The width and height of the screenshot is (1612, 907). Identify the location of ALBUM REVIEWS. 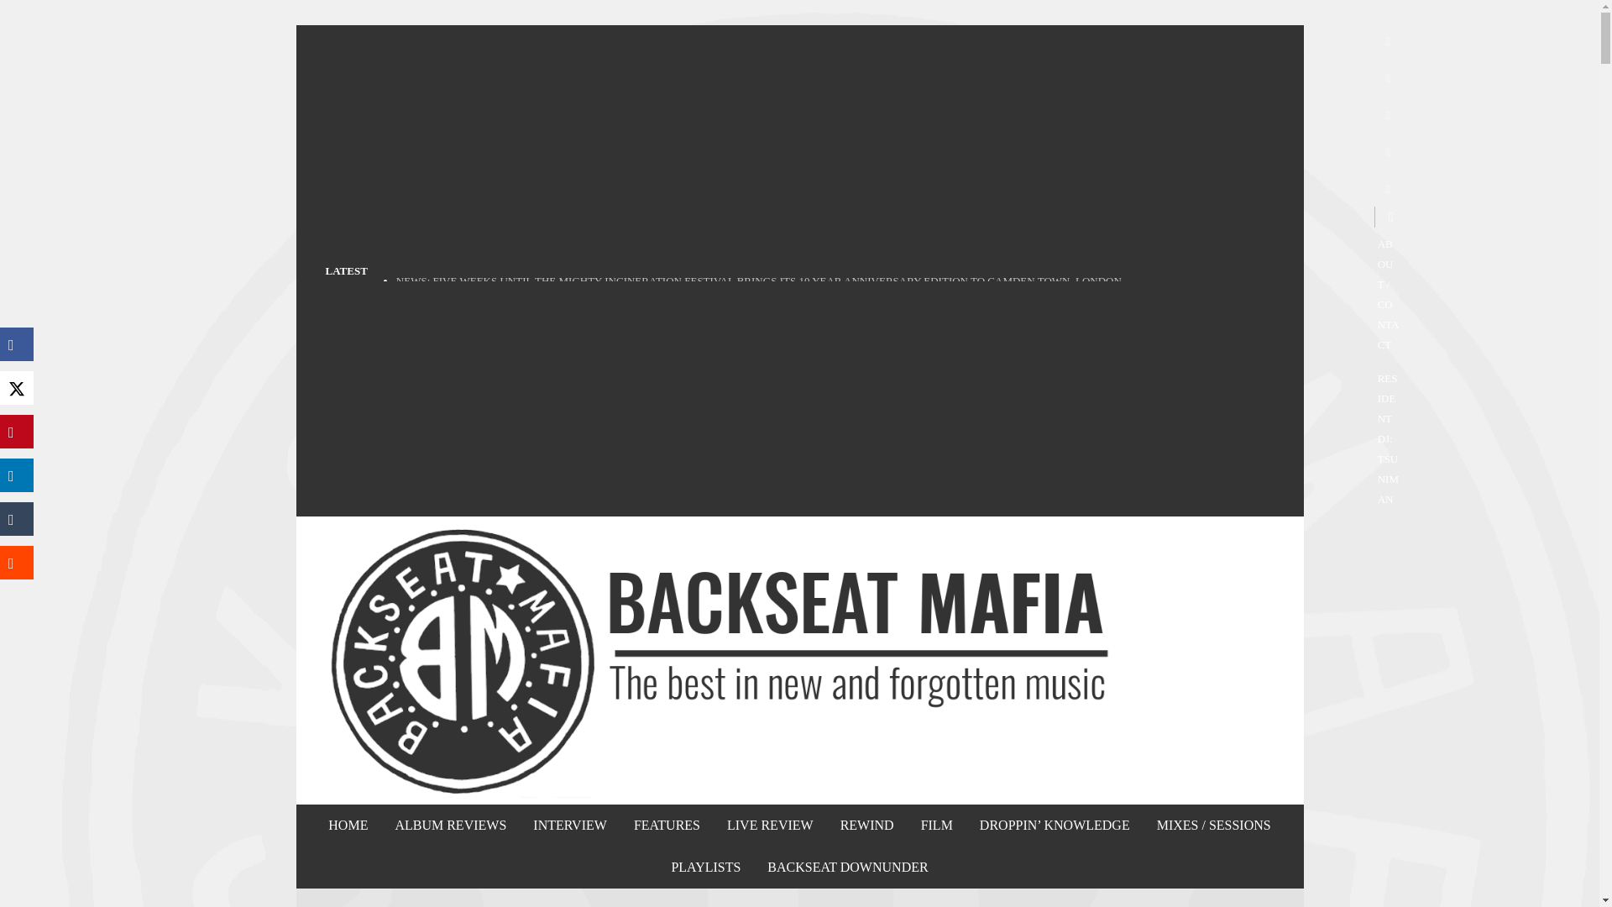
(450, 825).